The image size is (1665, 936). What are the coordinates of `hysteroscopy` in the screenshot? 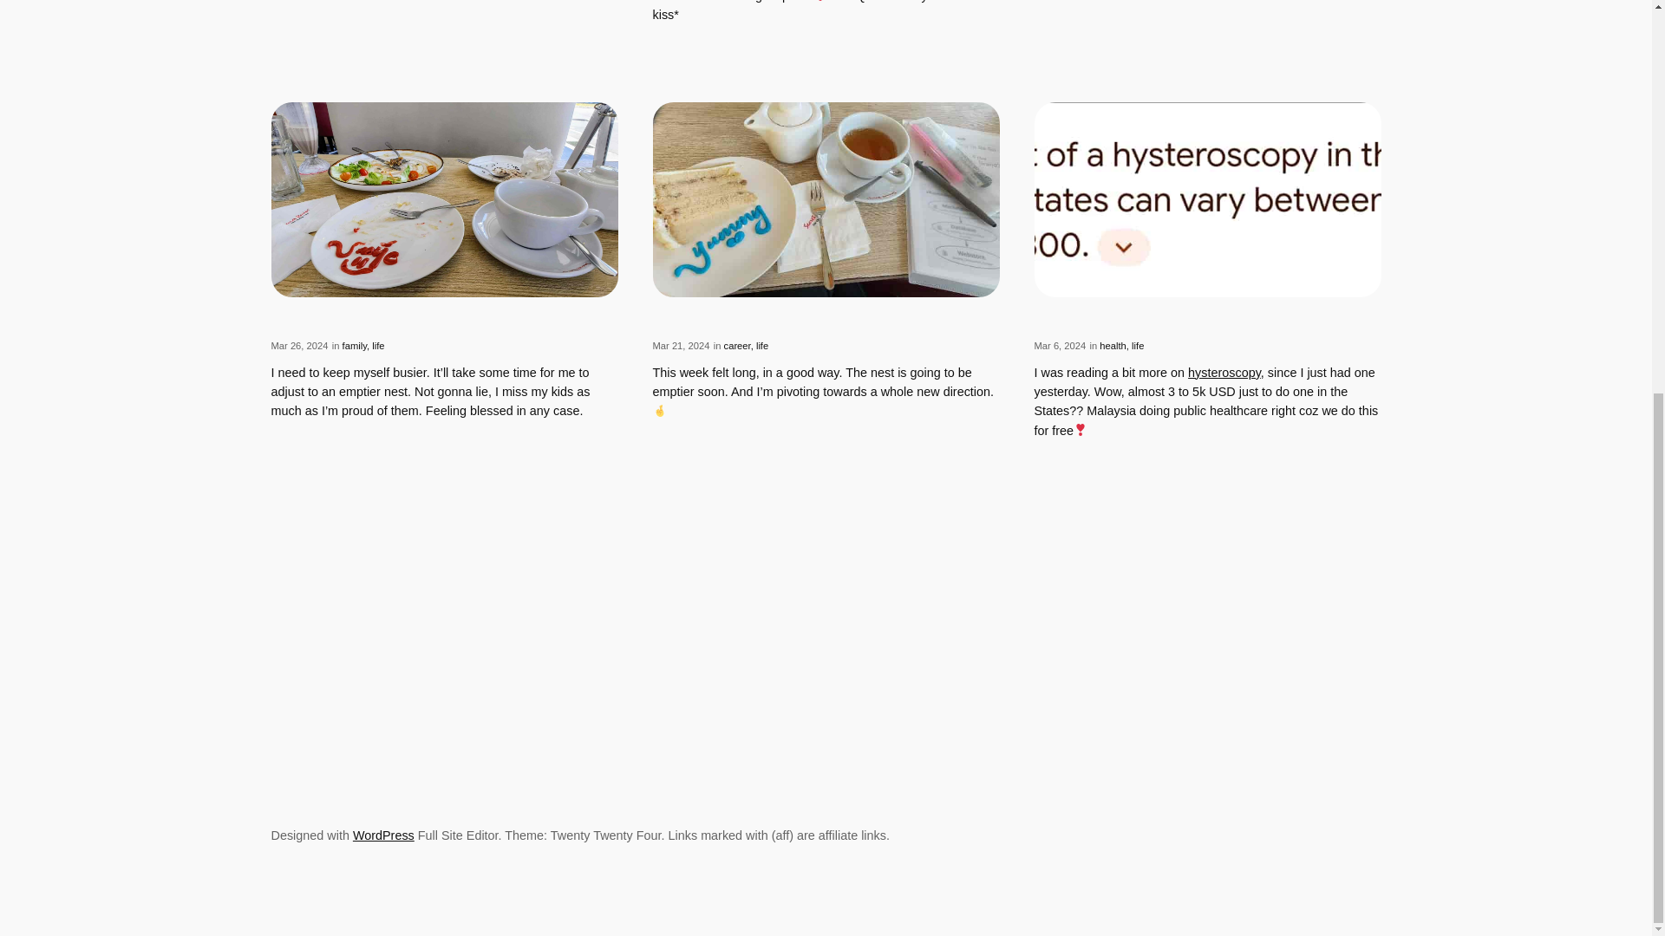 It's located at (1224, 373).